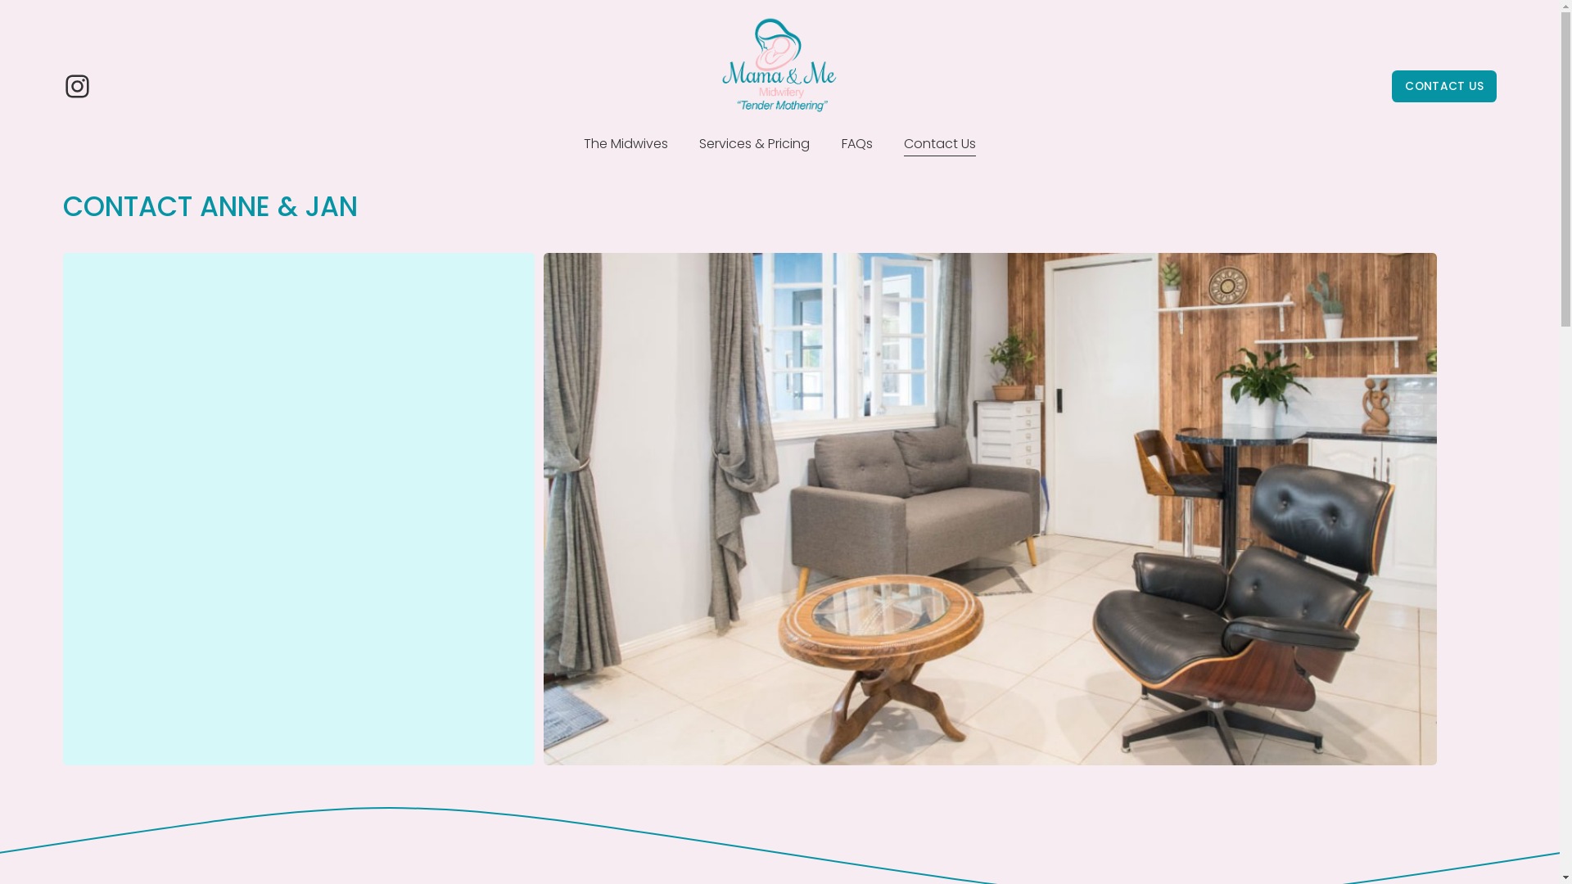 The height and width of the screenshot is (884, 1572). What do you see at coordinates (626, 144) in the screenshot?
I see `The Midwives` at bounding box center [626, 144].